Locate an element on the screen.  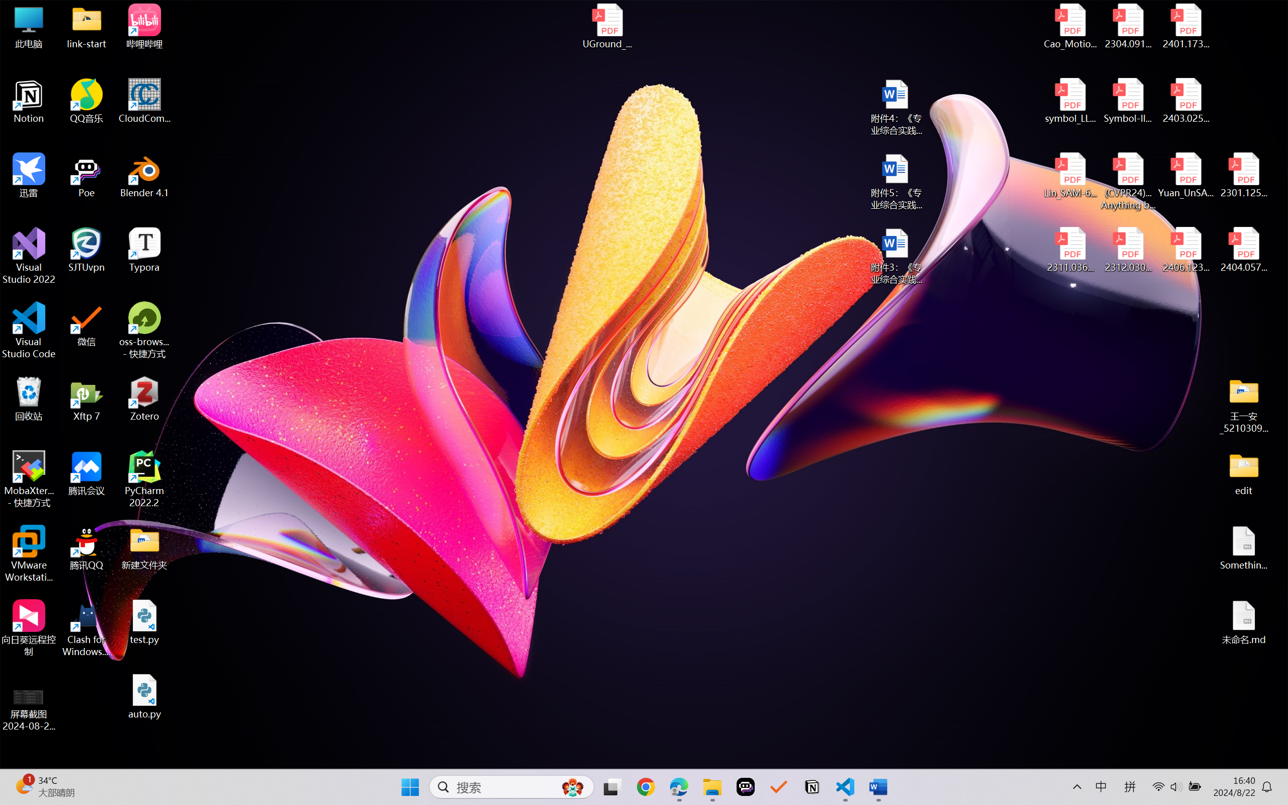
2311.03658v2.pdf is located at coordinates (1071, 250).